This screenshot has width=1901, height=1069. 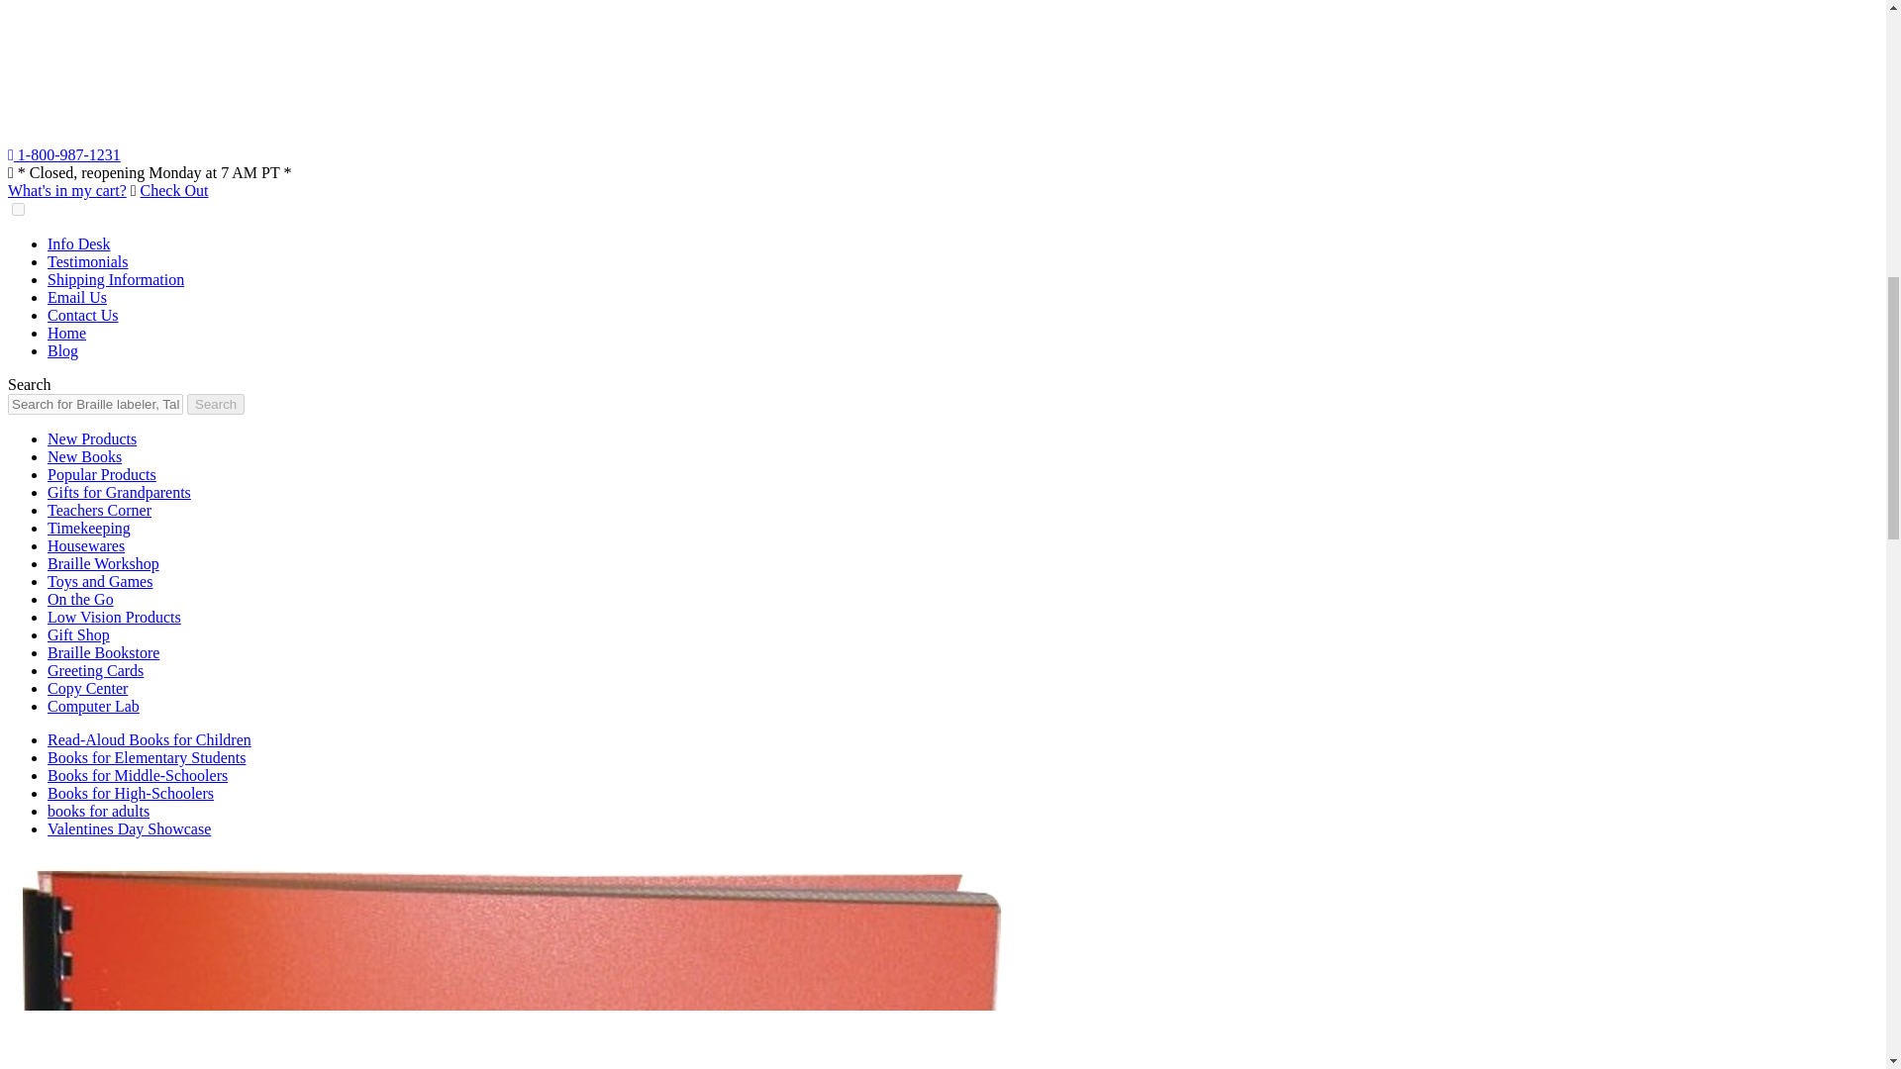 I want to click on Books for High-Schoolers, so click(x=131, y=793).